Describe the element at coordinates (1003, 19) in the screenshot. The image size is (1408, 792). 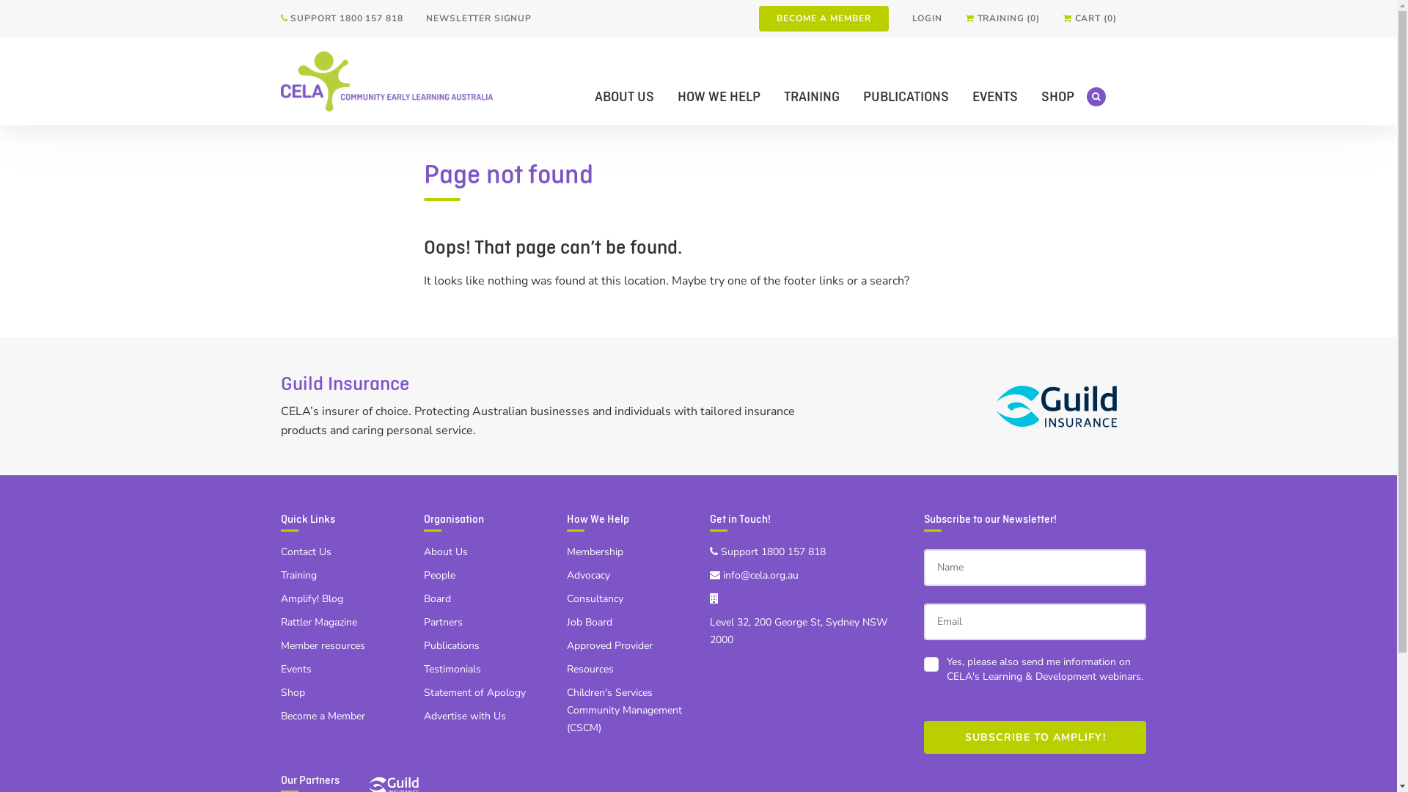
I see `TRAINING (0)` at that location.